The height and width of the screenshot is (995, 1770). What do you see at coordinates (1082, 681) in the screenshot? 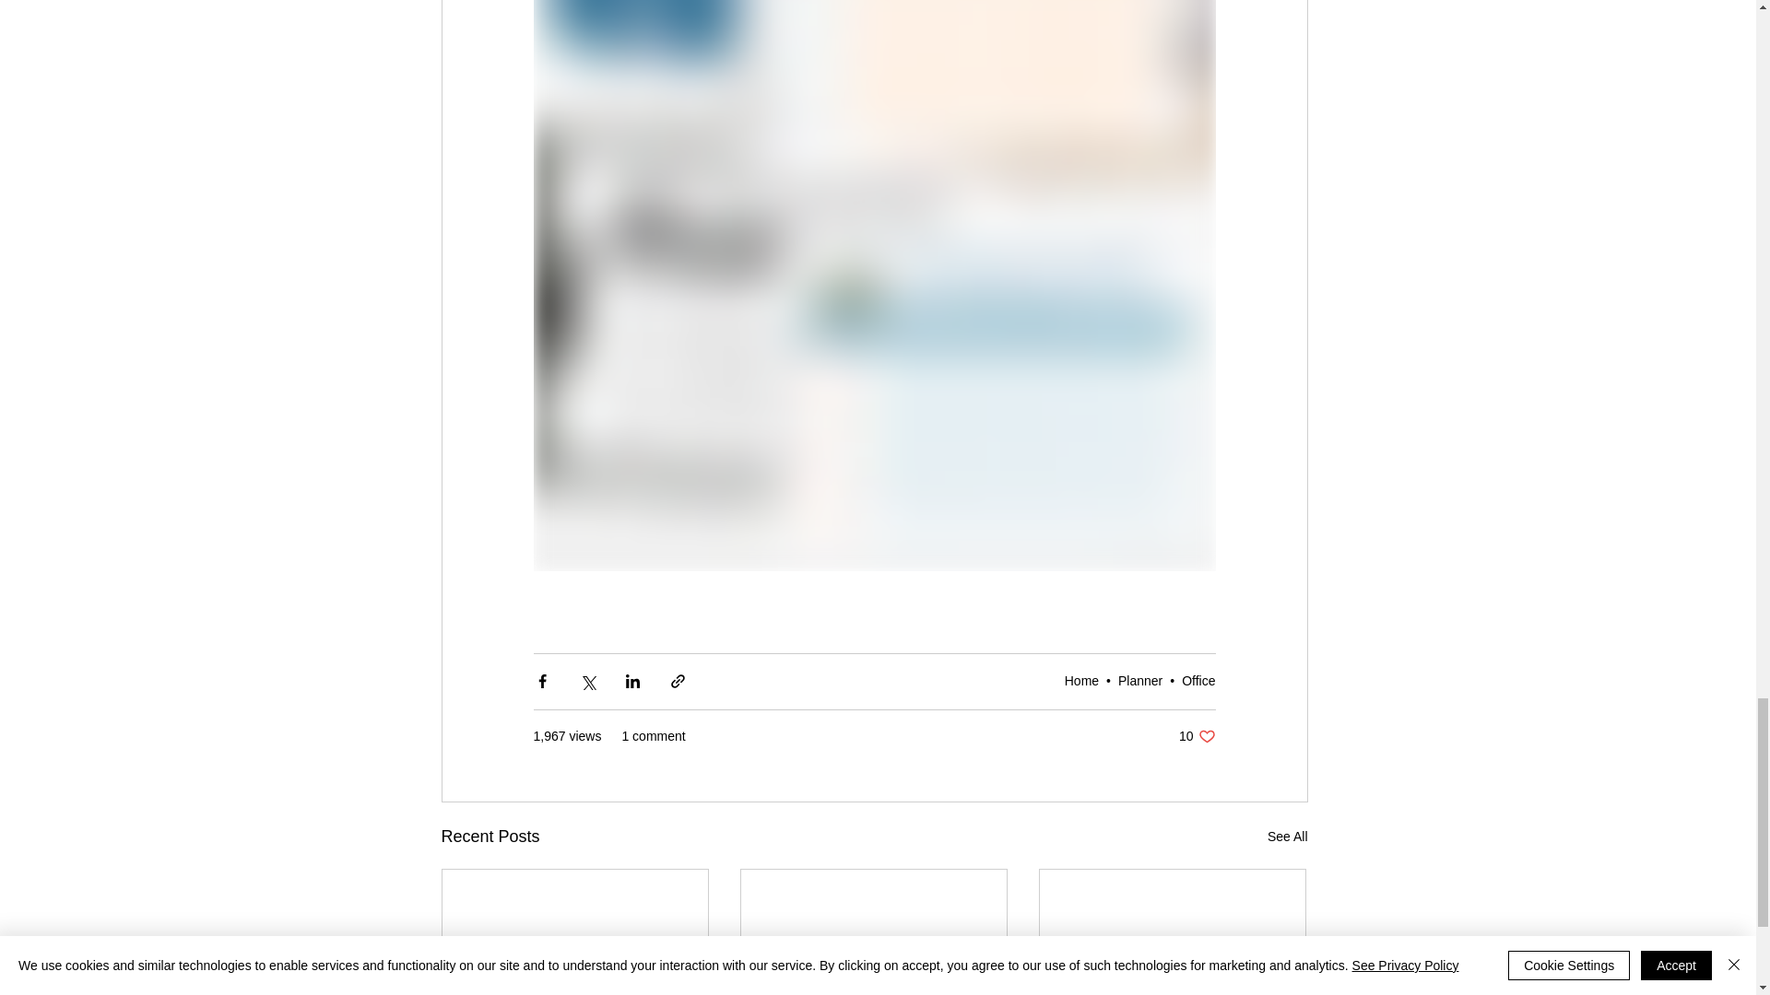
I see `Home` at bounding box center [1082, 681].